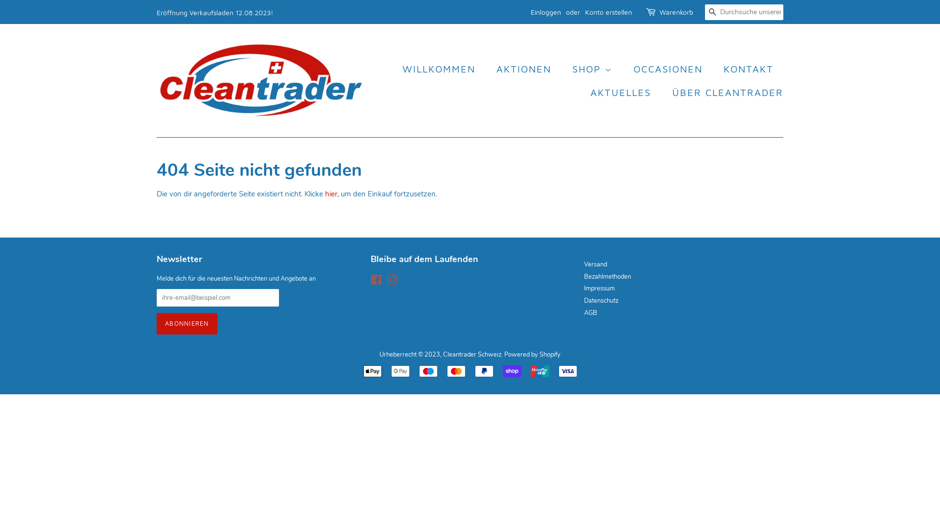 This screenshot has height=529, width=940. Describe the element at coordinates (750, 69) in the screenshot. I see `KONTAKT` at that location.